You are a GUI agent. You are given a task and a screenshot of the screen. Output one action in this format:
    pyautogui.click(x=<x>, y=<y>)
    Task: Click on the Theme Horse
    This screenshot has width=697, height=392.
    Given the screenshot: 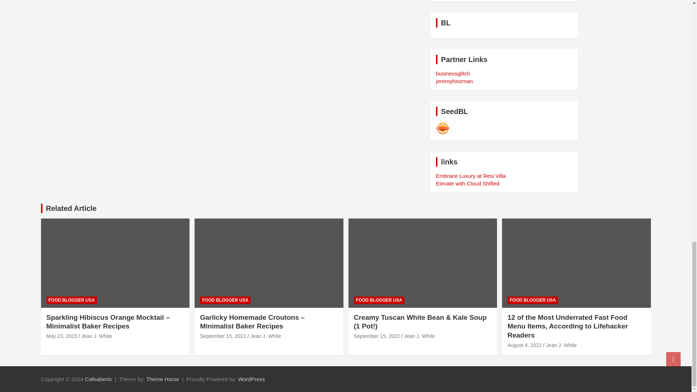 What is the action you would take?
    pyautogui.click(x=163, y=379)
    